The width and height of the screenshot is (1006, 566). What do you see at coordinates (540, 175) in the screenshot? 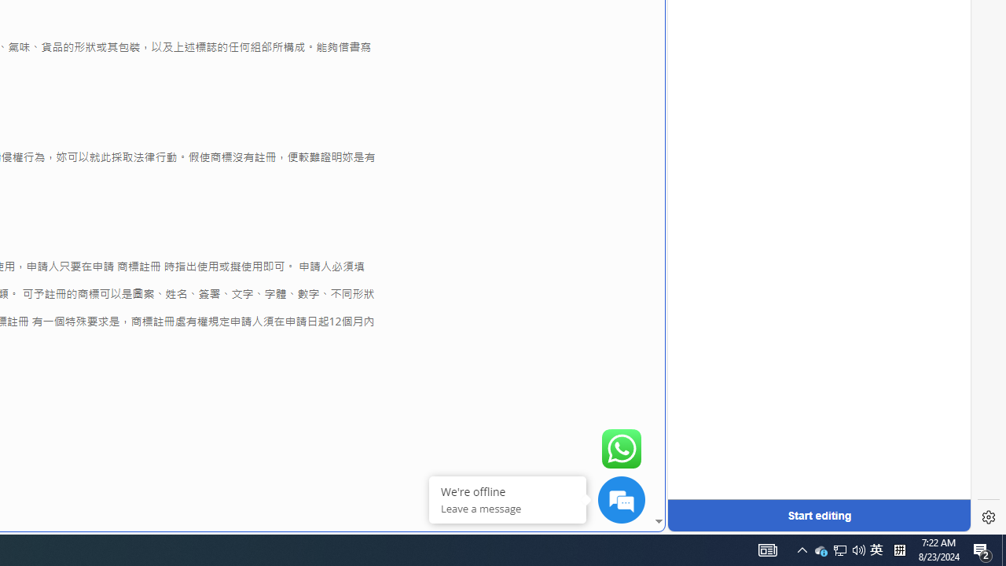
I see `MSN` at bounding box center [540, 175].